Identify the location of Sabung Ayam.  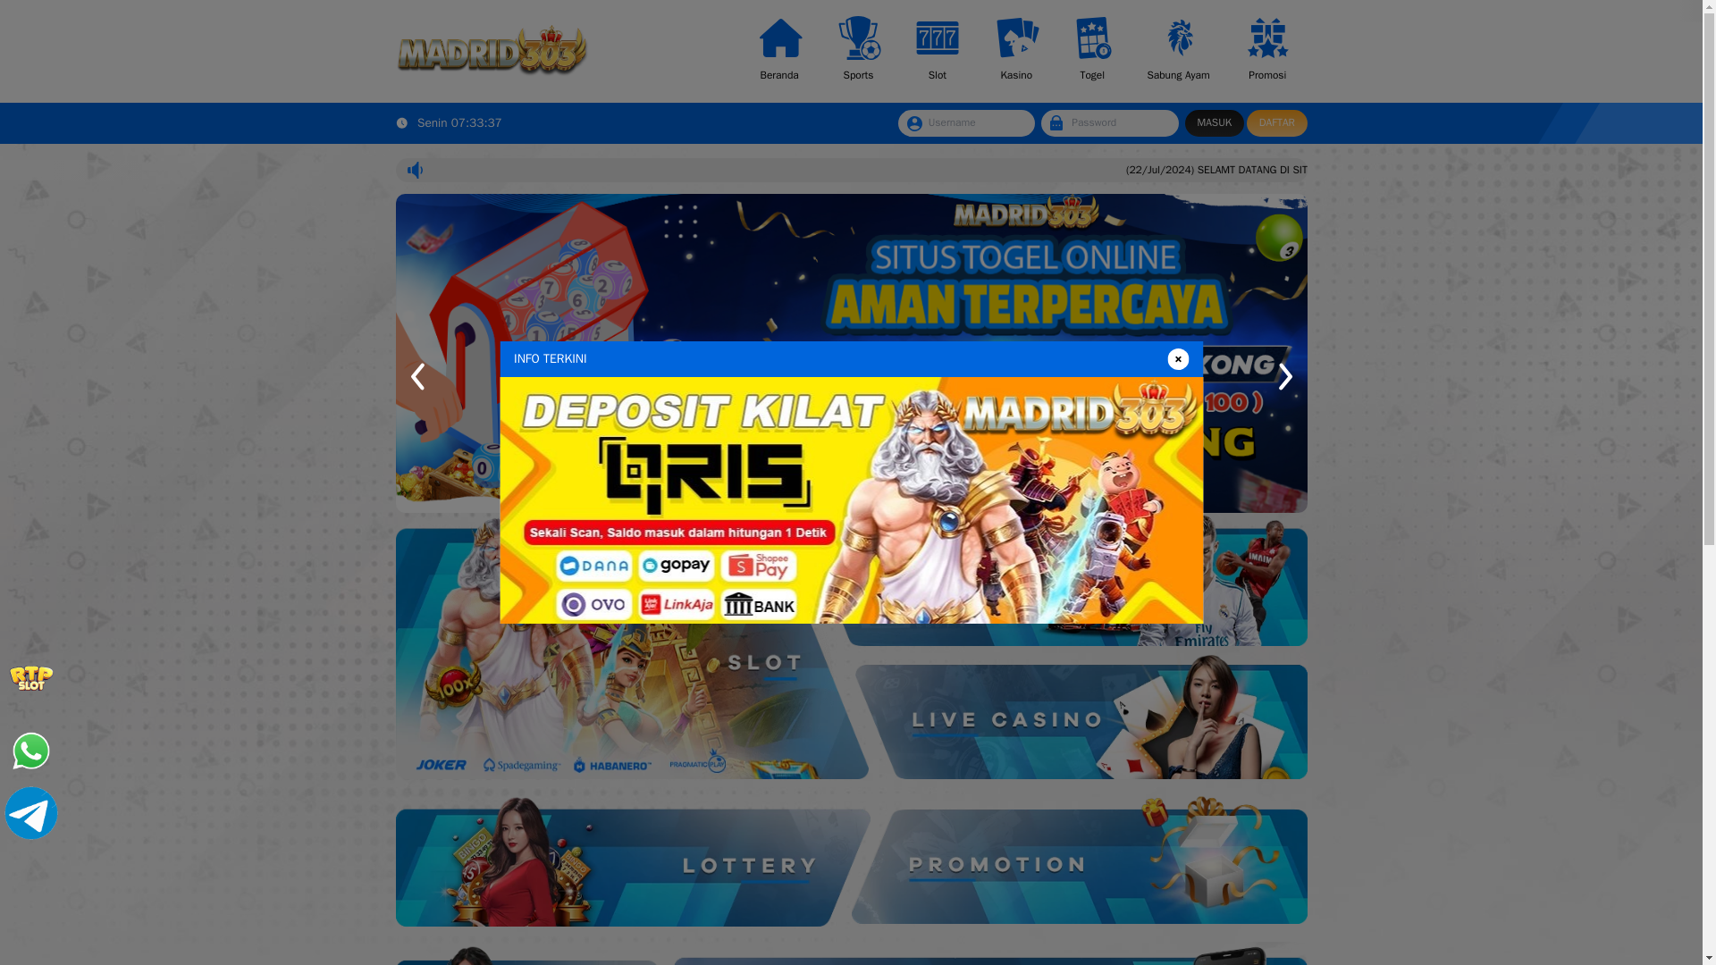
(1386, 61).